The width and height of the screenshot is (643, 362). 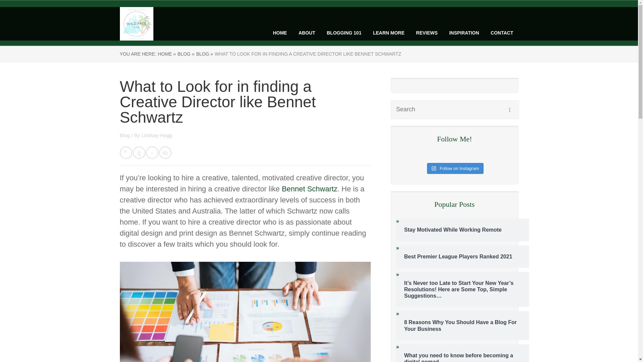 I want to click on Best Premier League Players Ranked 2021, so click(x=462, y=257).